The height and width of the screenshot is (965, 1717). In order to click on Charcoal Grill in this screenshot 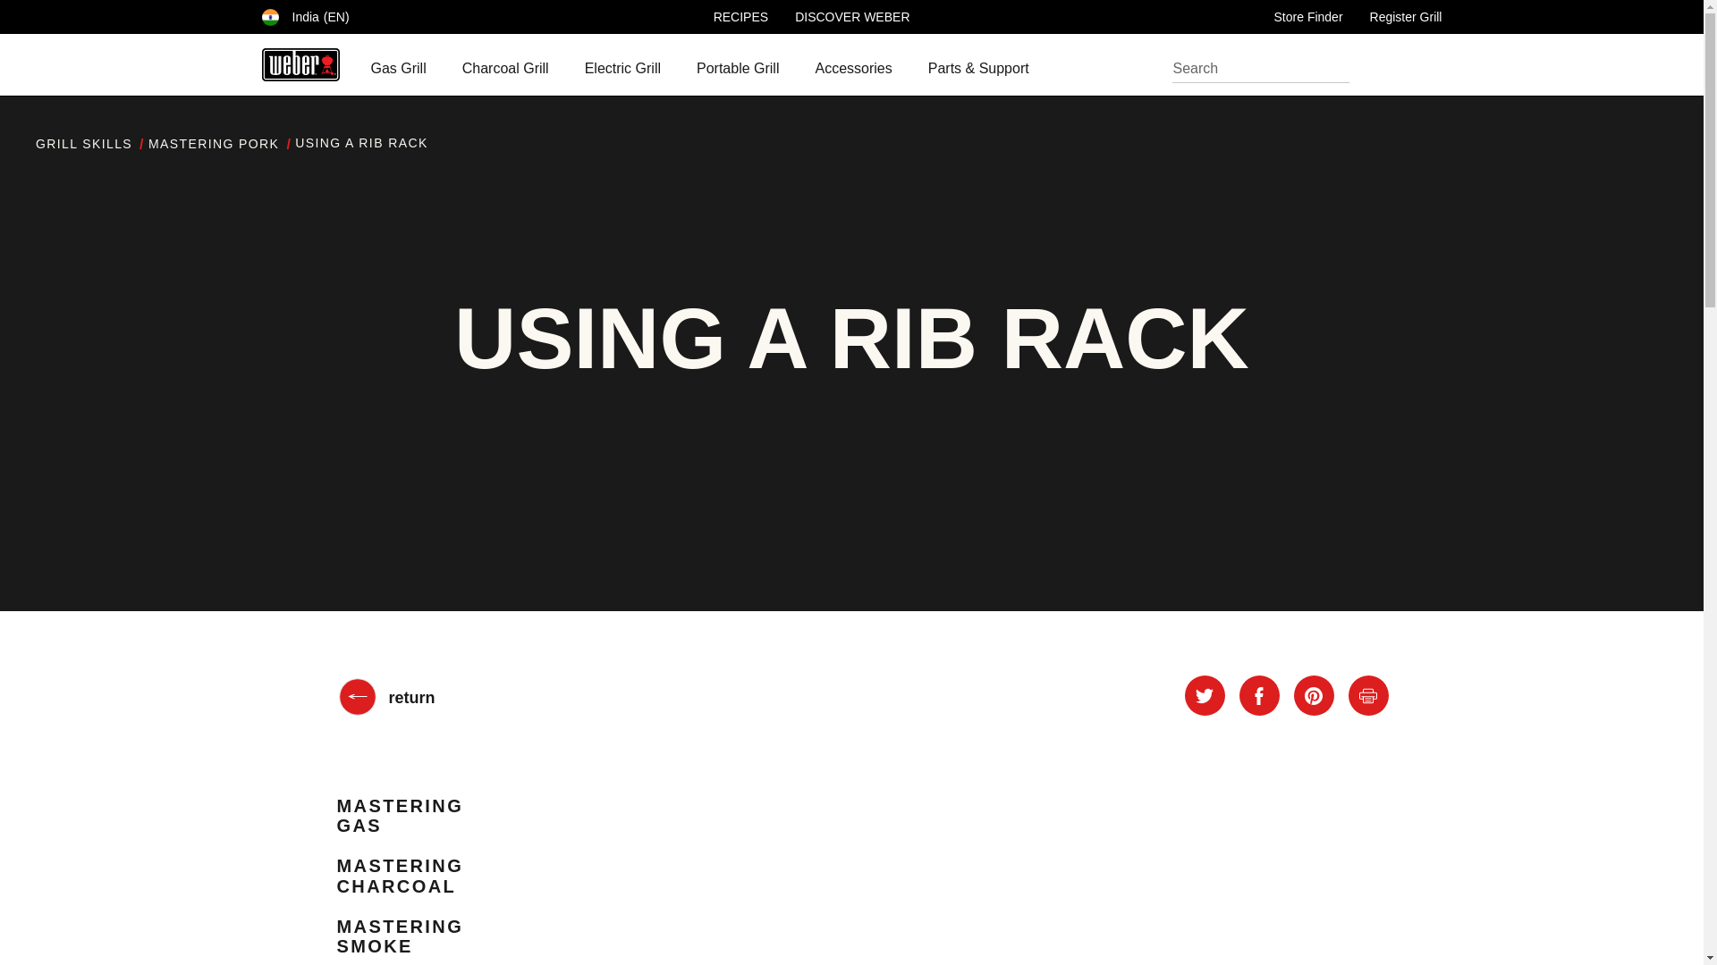, I will do `click(505, 71)`.